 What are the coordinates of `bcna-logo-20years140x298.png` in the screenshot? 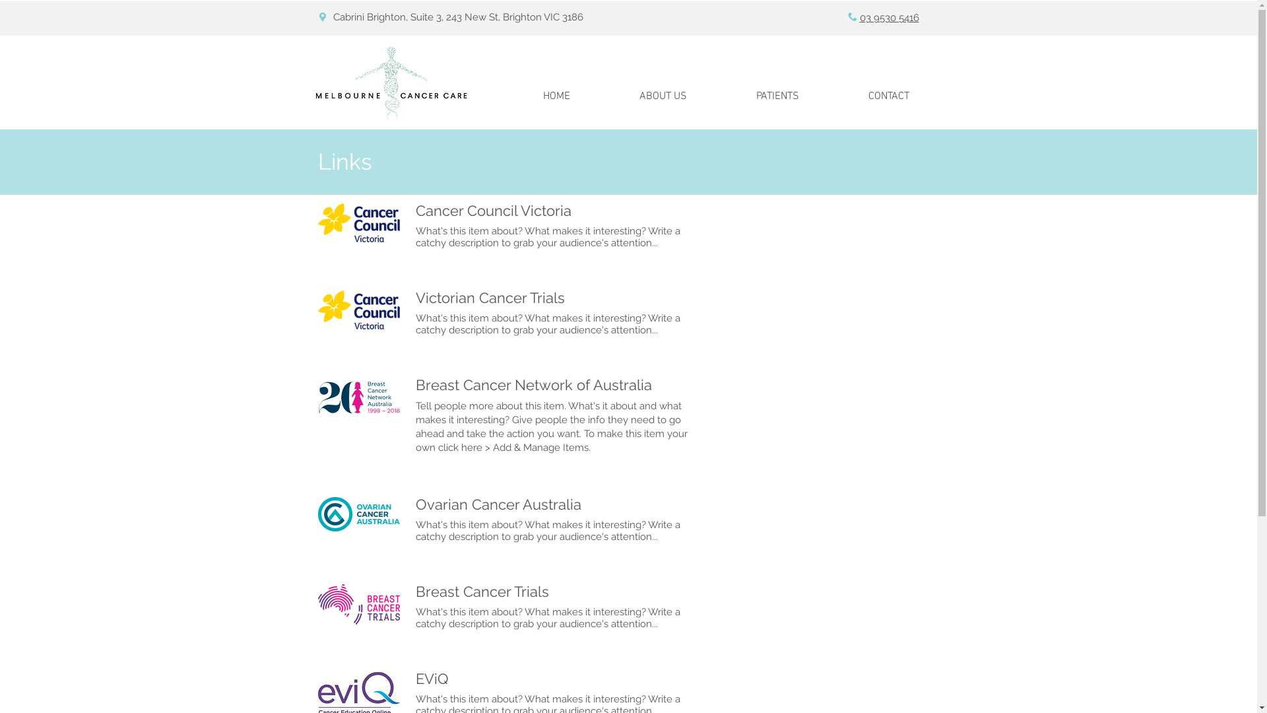 It's located at (359, 397).